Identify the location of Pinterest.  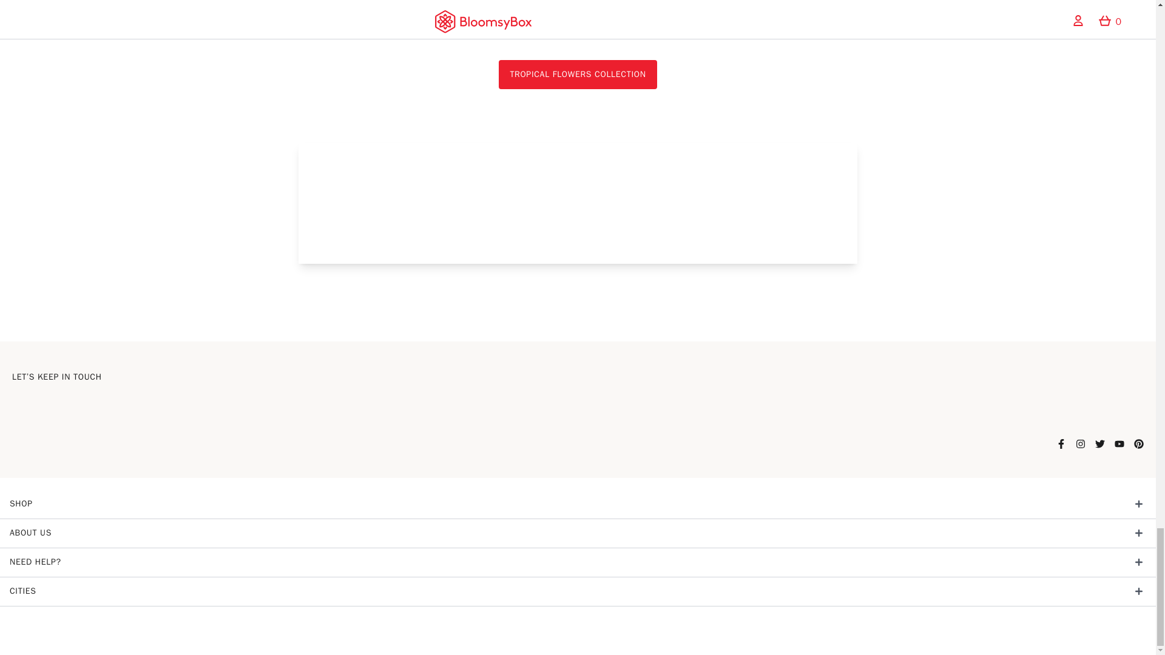
(1138, 443).